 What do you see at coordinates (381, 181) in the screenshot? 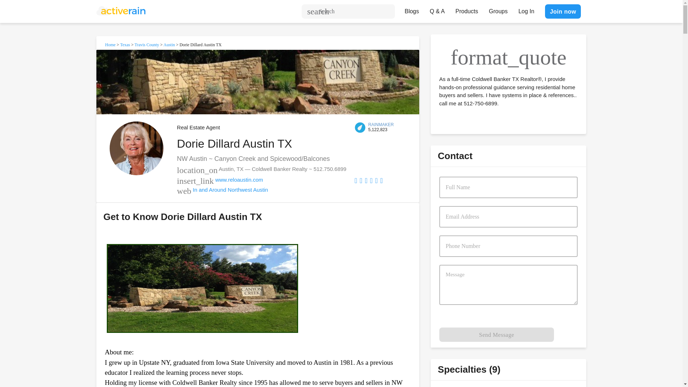
I see `Instagram` at bounding box center [381, 181].